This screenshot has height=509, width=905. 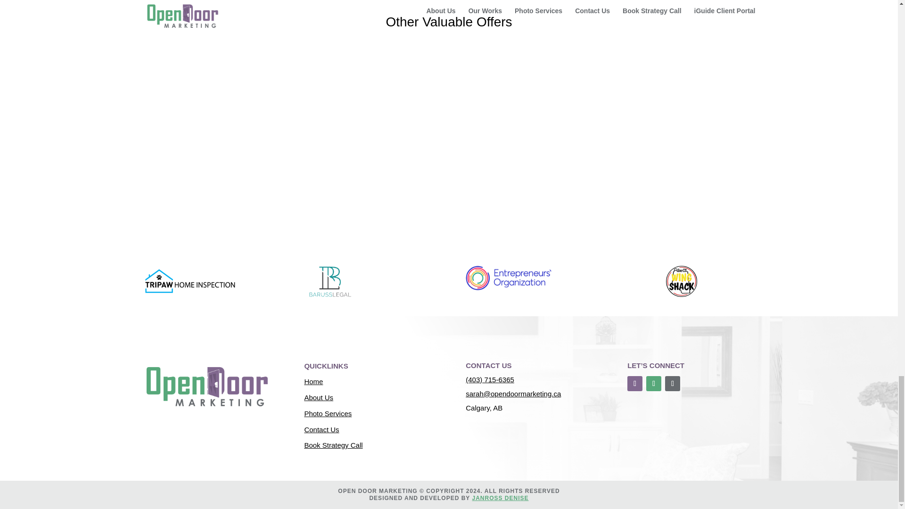 I want to click on Book Strategy Call, so click(x=333, y=445).